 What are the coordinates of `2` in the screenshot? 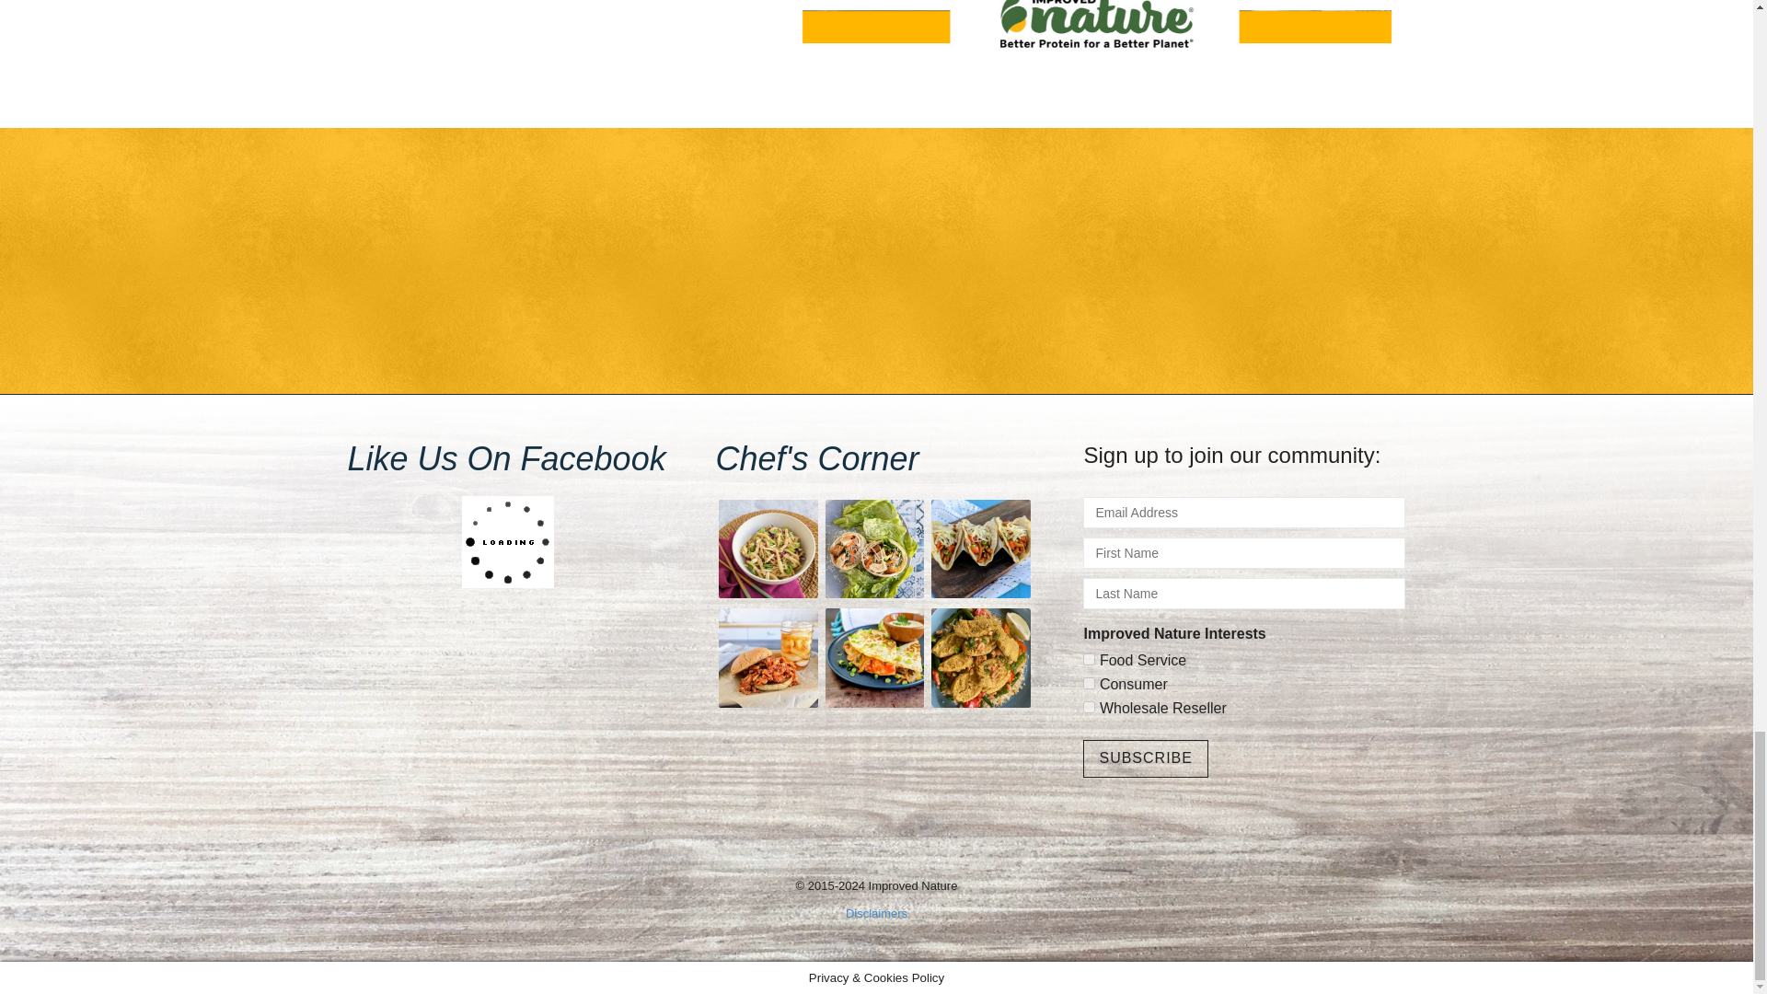 It's located at (1089, 683).